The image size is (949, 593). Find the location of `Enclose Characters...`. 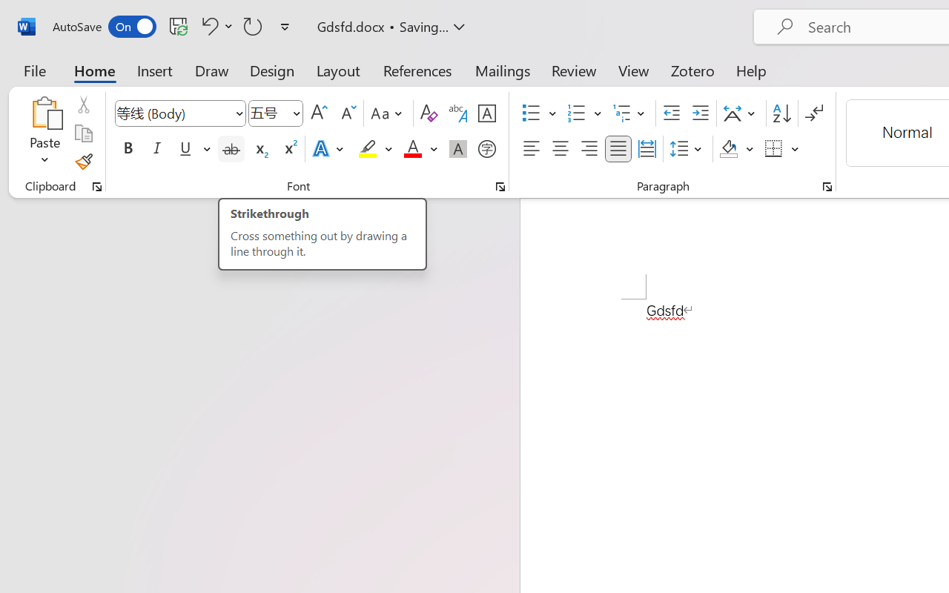

Enclose Characters... is located at coordinates (486, 149).